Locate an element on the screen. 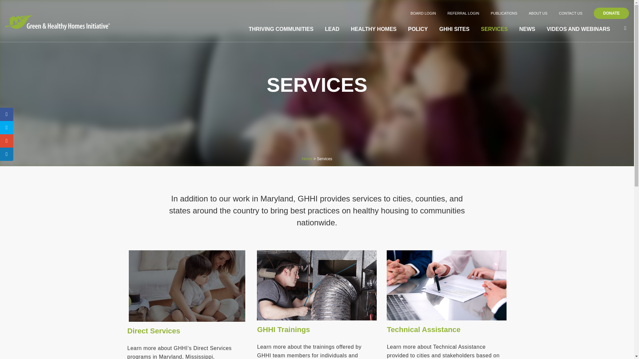  CONTACT US is located at coordinates (570, 13).